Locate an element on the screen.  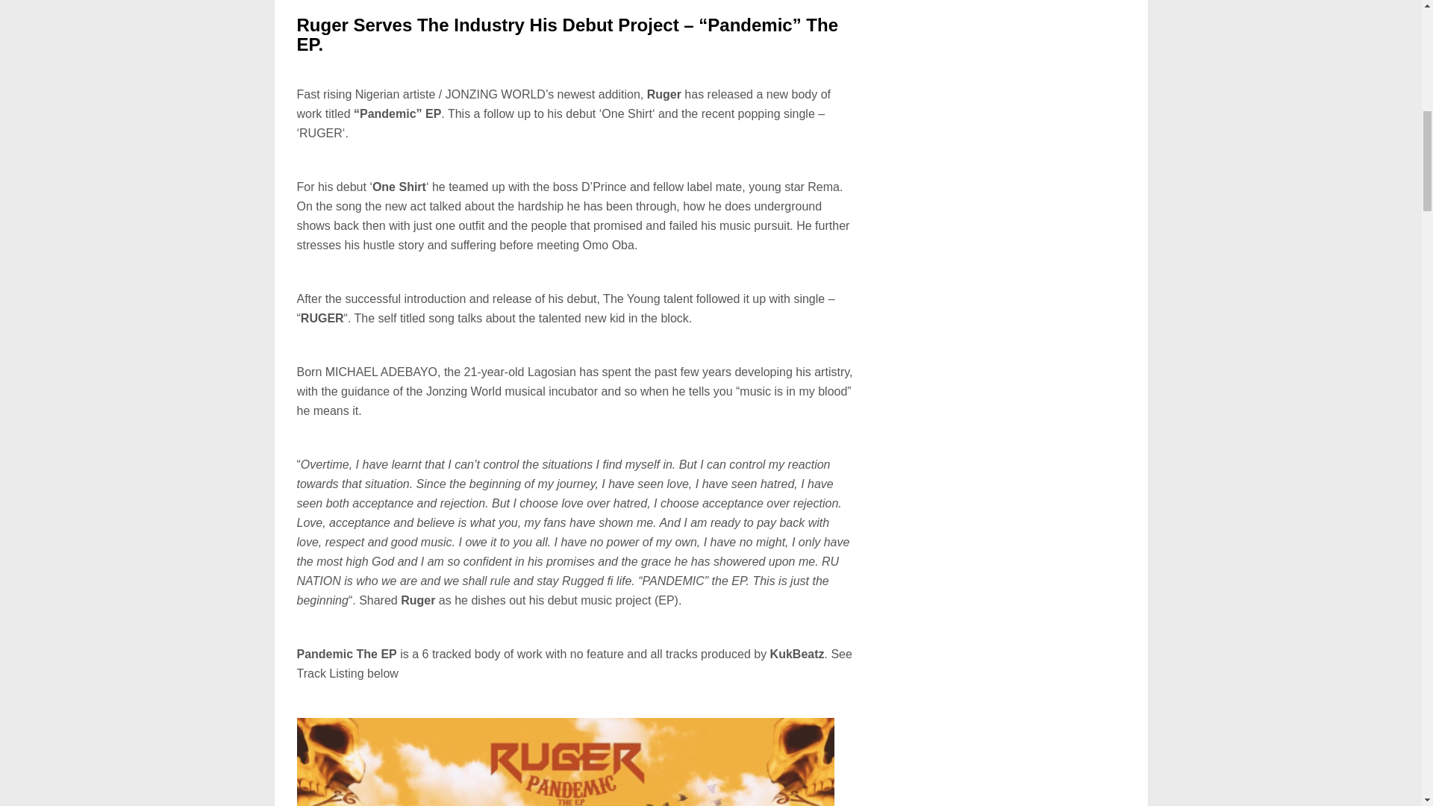
RUGER is located at coordinates (321, 133).